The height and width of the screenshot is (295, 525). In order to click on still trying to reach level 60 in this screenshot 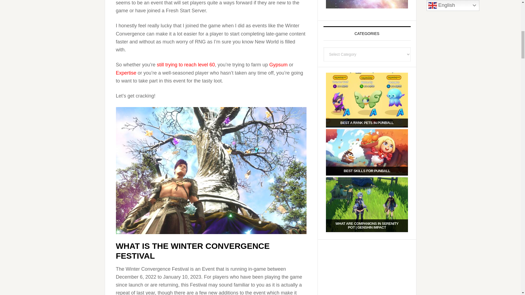, I will do `click(186, 64)`.